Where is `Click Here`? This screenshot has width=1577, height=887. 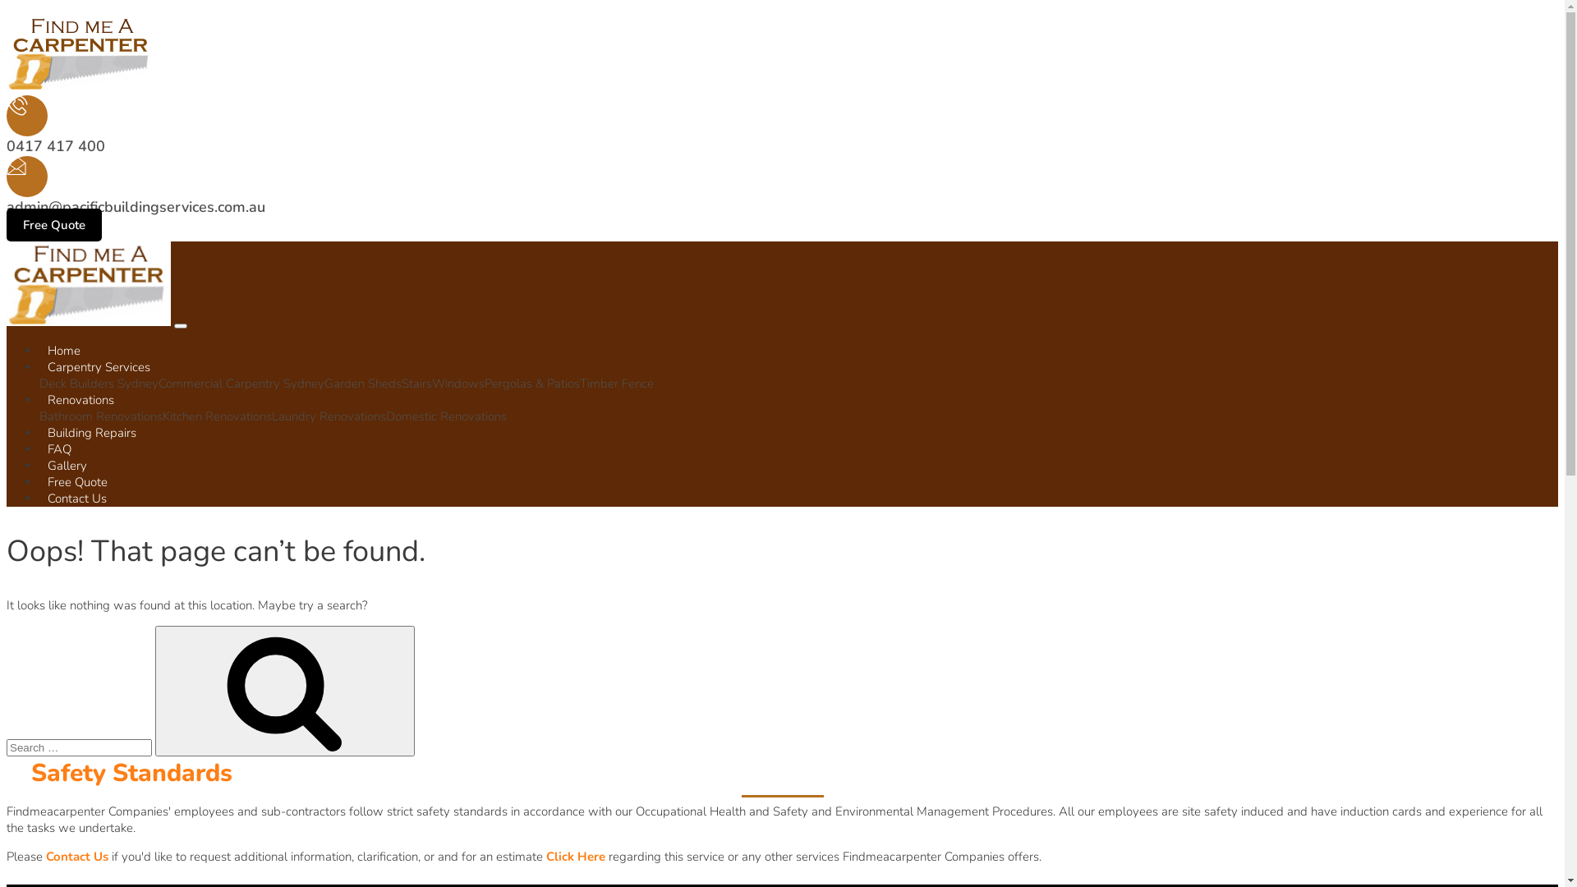 Click Here is located at coordinates (576, 857).